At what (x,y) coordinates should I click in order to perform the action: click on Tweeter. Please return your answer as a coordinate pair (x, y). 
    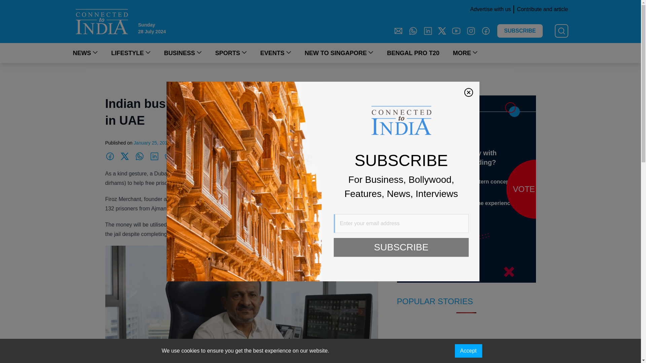
    Looking at the image, I should click on (442, 31).